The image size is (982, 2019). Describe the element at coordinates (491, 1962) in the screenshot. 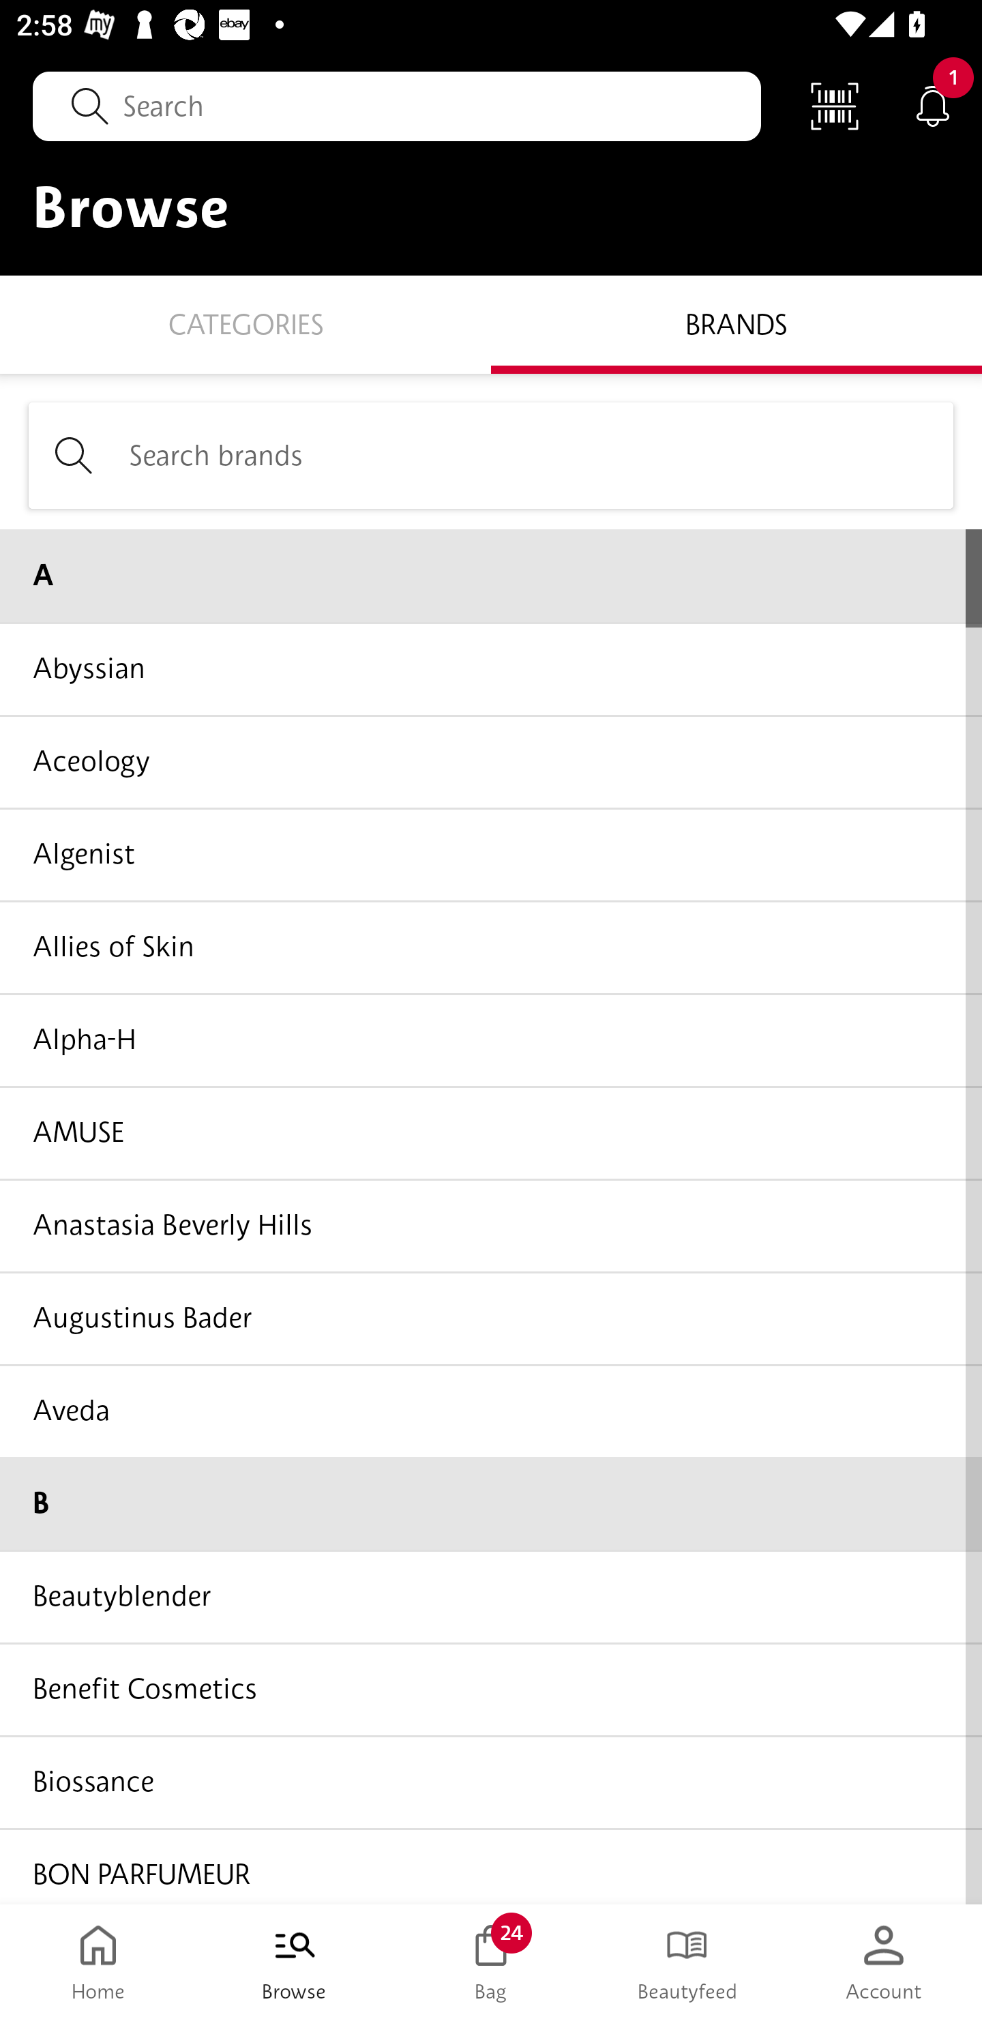

I see `Bag 24 Bag` at that location.